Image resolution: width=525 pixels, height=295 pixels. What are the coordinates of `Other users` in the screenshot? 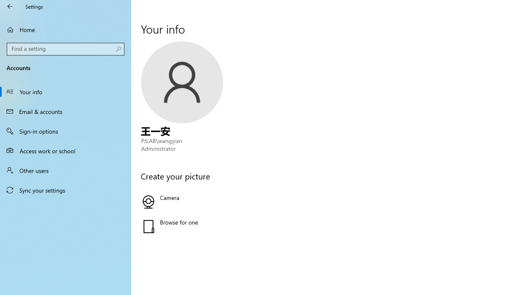 It's located at (66, 170).